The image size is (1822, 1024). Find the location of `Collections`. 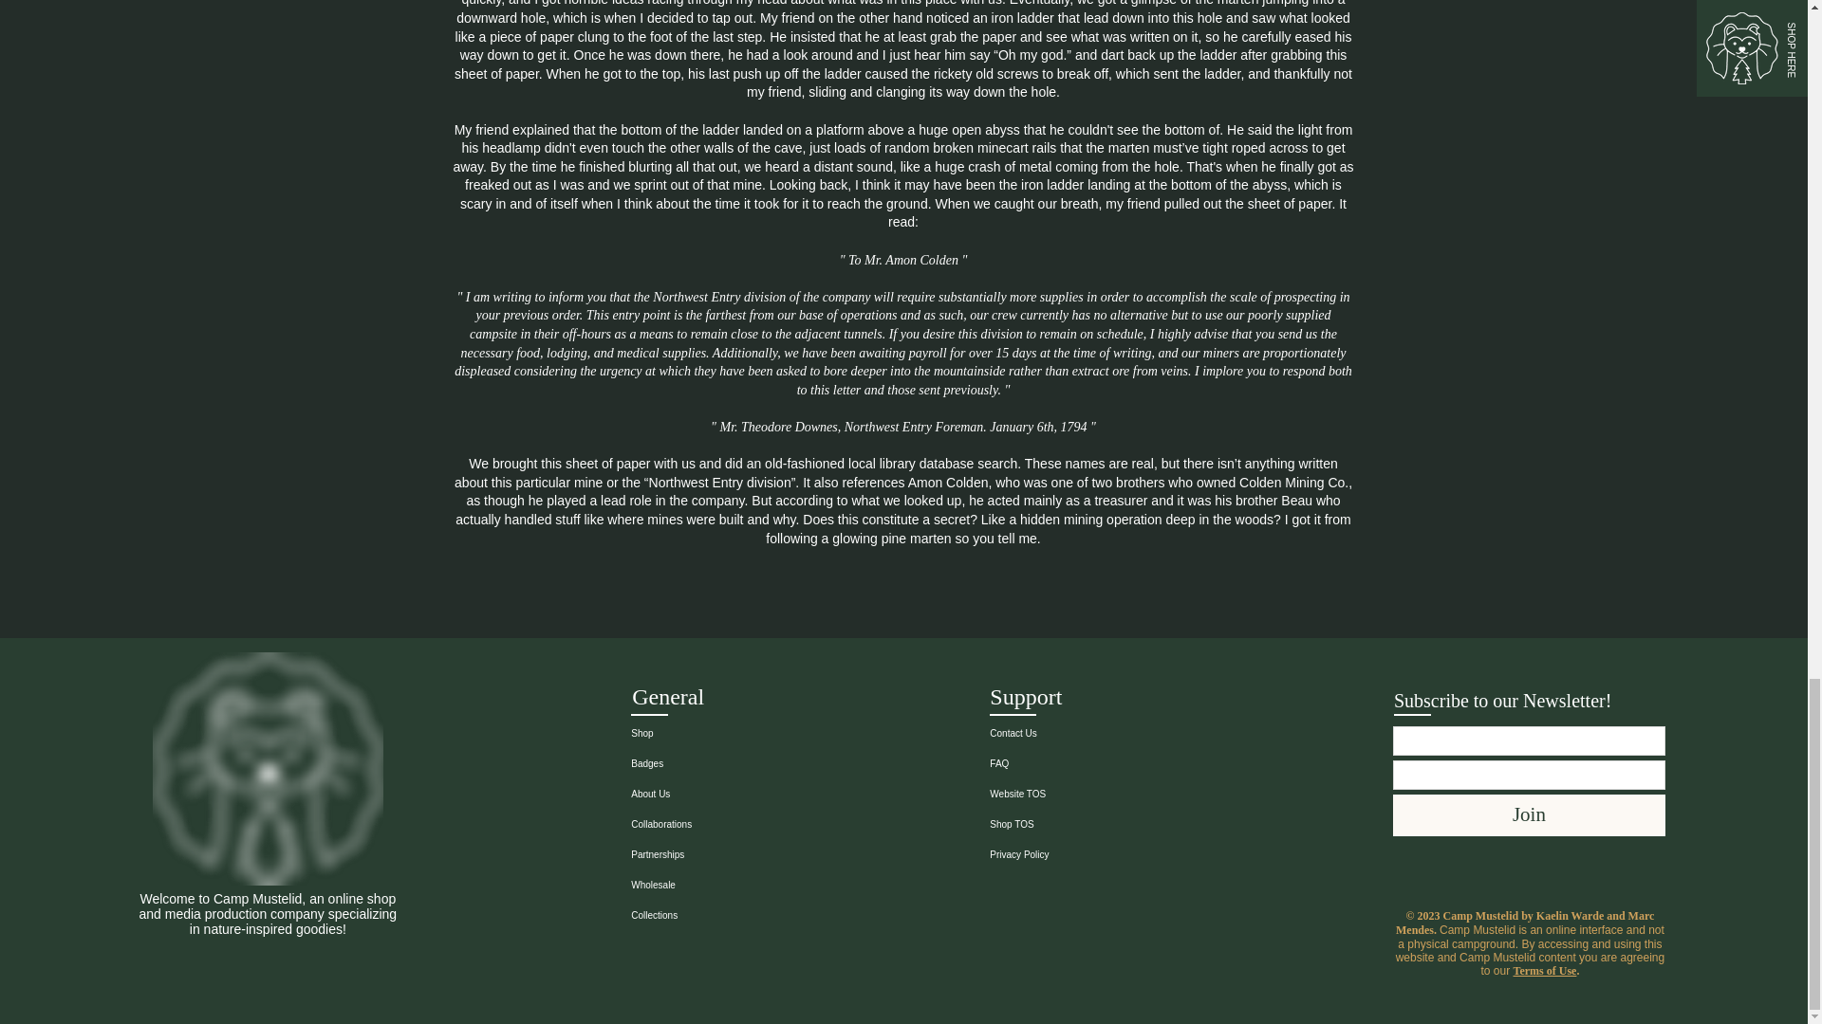

Collections is located at coordinates (714, 916).